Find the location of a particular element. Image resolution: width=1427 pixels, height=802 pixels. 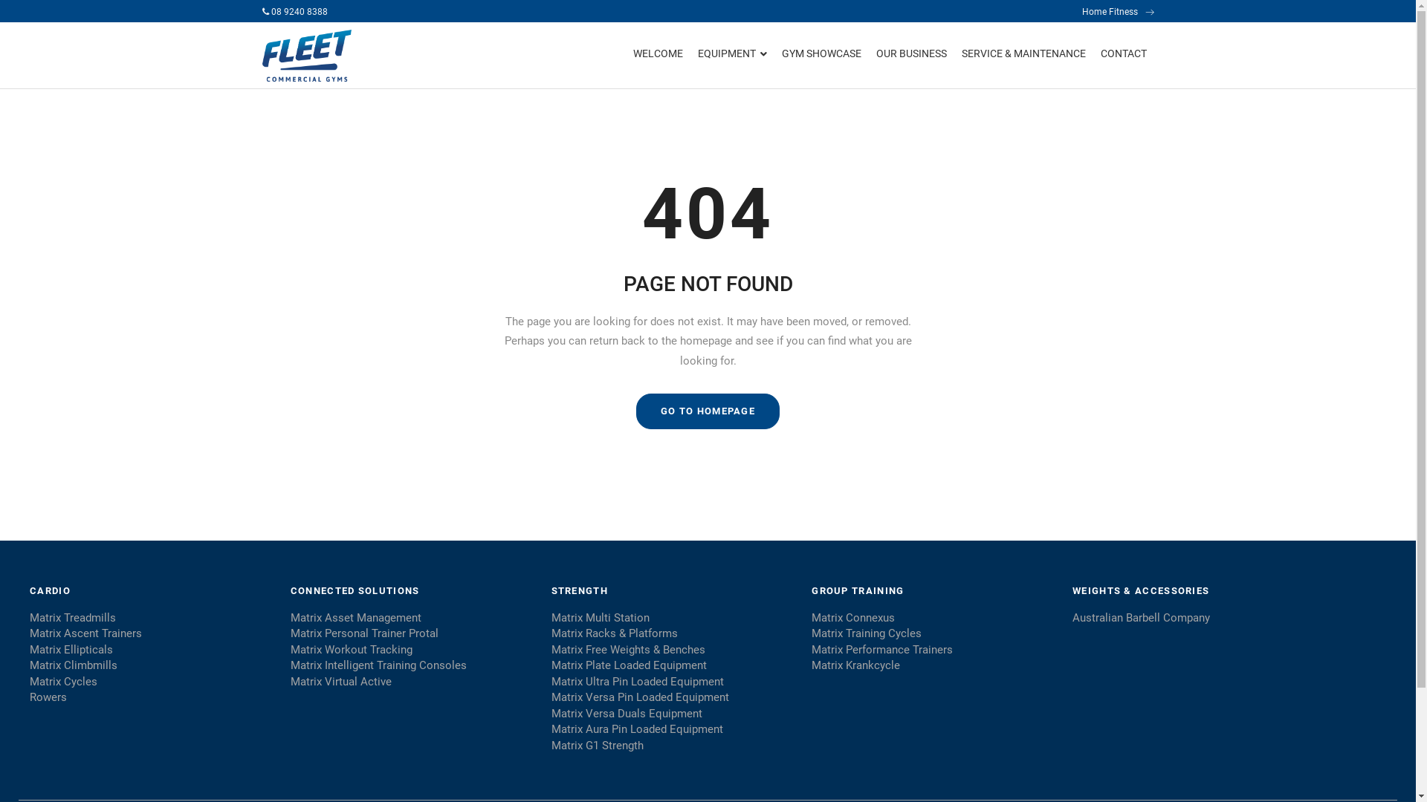

Matrix Versa Duals Equipment is located at coordinates (673, 714).